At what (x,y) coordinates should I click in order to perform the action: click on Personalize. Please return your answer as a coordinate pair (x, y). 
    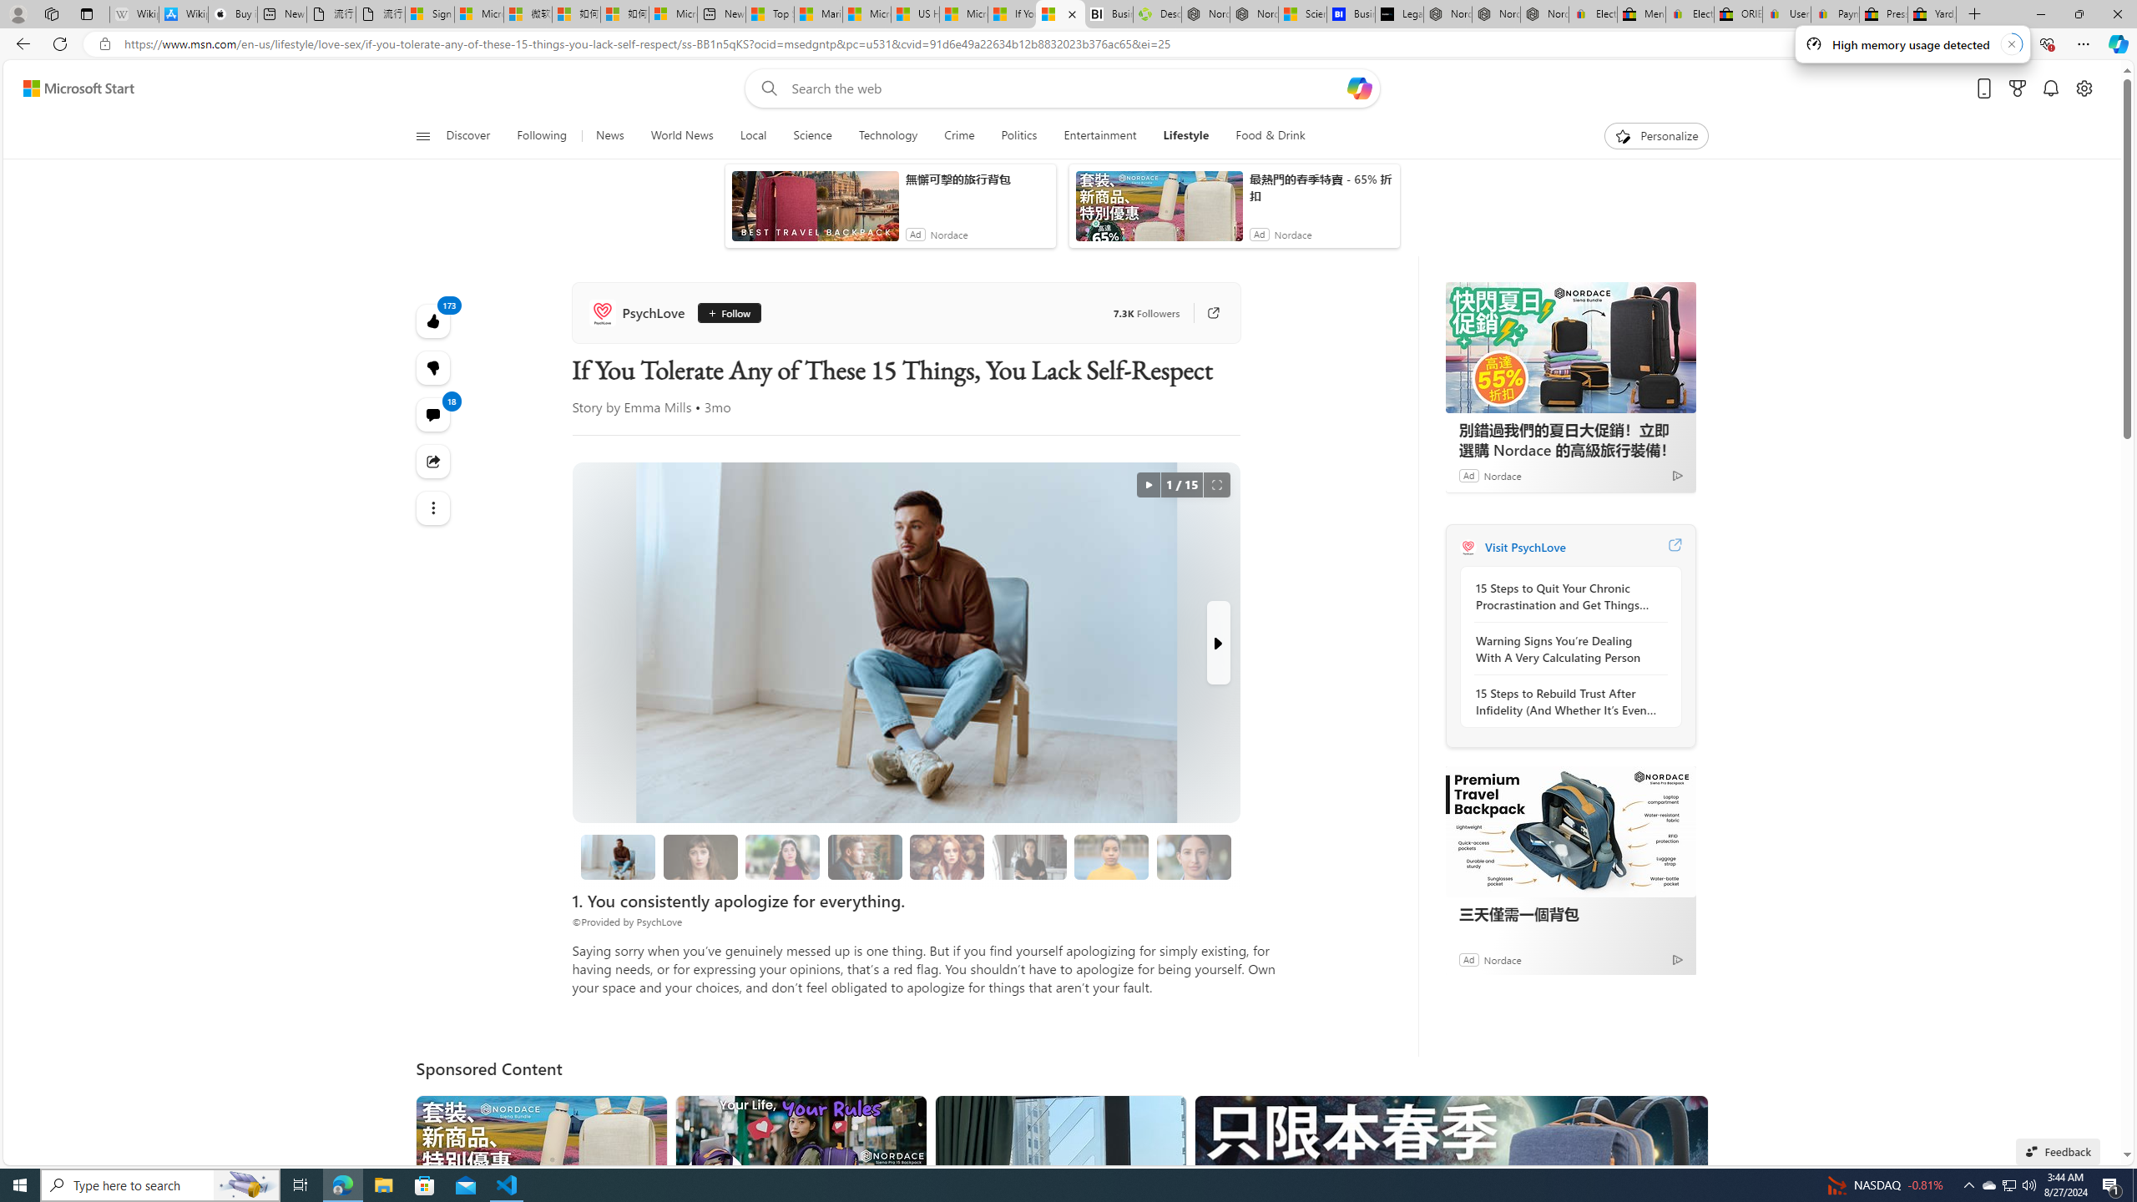
    Looking at the image, I should click on (1656, 136).